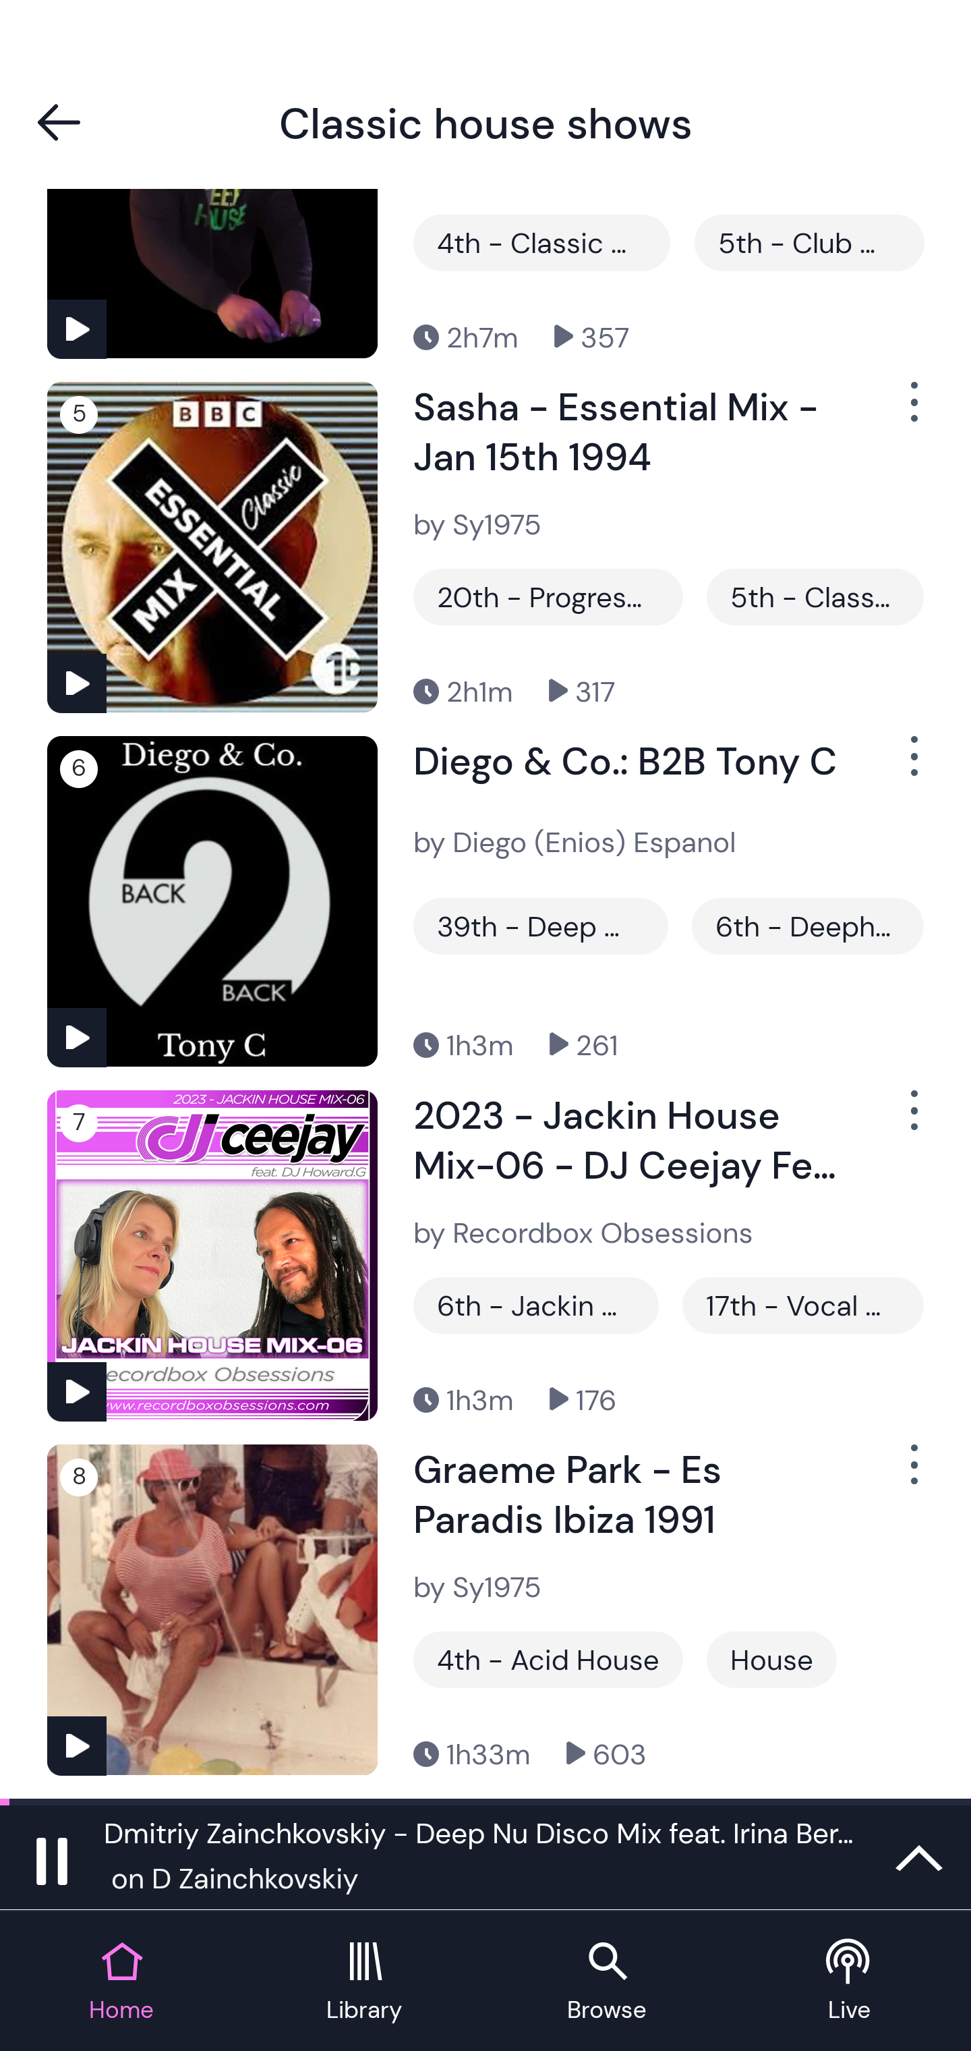  What do you see at coordinates (850, 1982) in the screenshot?
I see `Live tab Live` at bounding box center [850, 1982].